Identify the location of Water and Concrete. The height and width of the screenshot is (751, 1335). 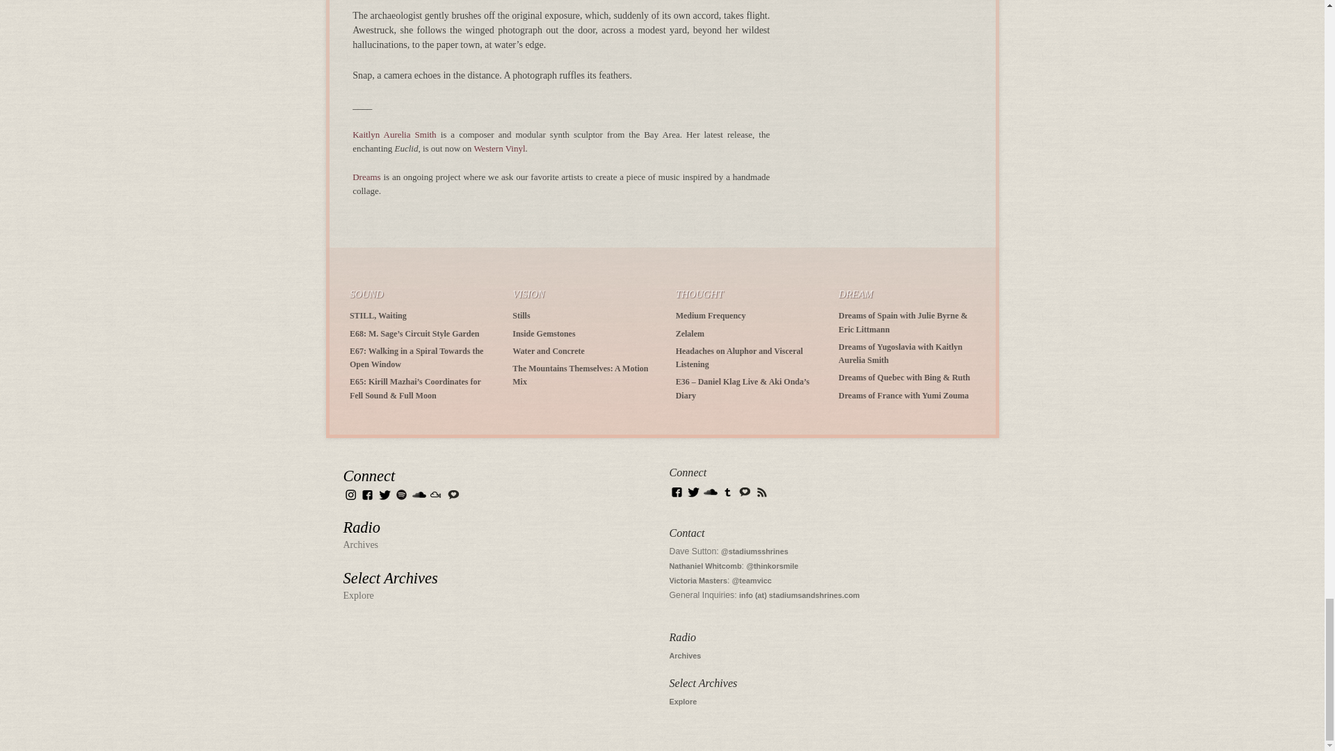
(548, 350).